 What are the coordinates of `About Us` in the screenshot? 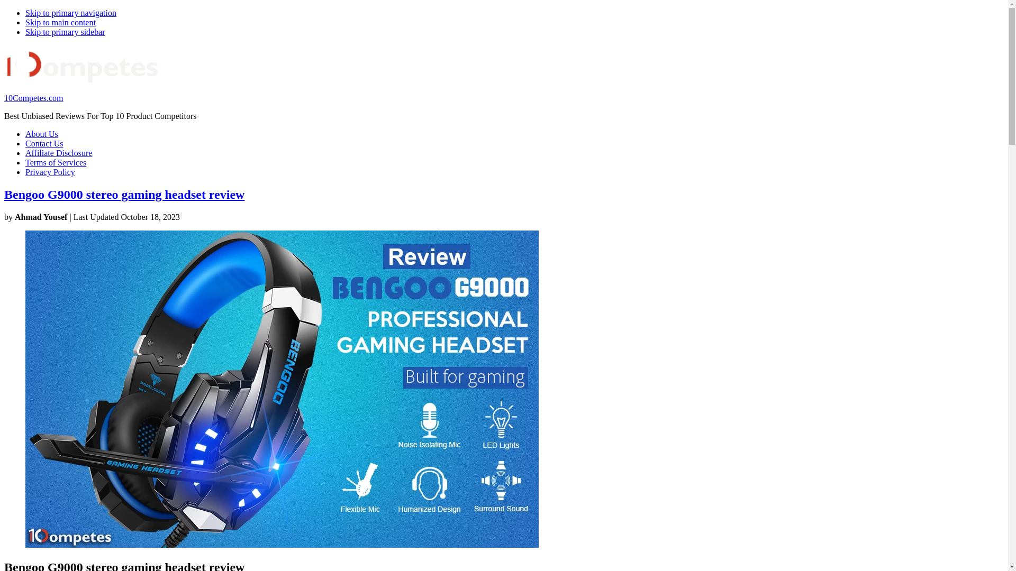 It's located at (42, 134).